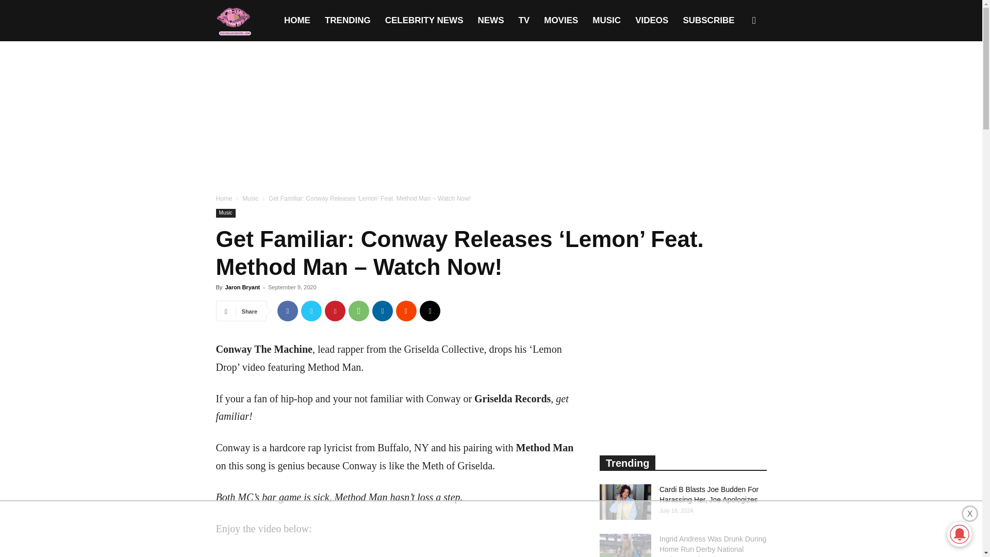 The image size is (990, 557). Describe the element at coordinates (335, 311) in the screenshot. I see `Pinterest` at that location.